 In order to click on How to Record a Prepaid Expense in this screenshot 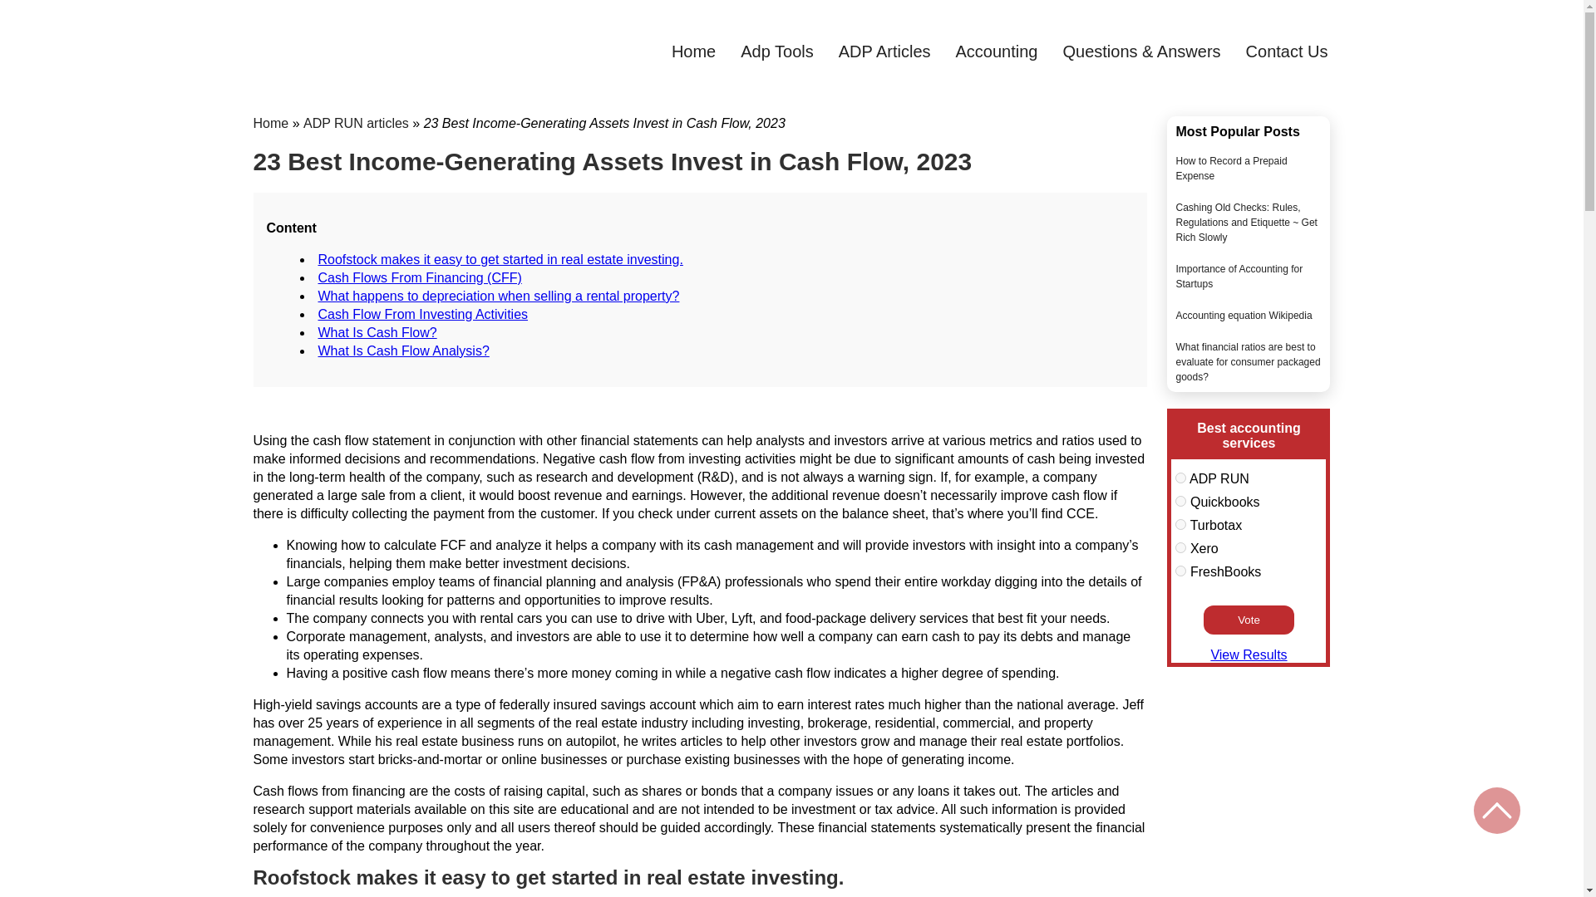, I will do `click(1230, 168)`.